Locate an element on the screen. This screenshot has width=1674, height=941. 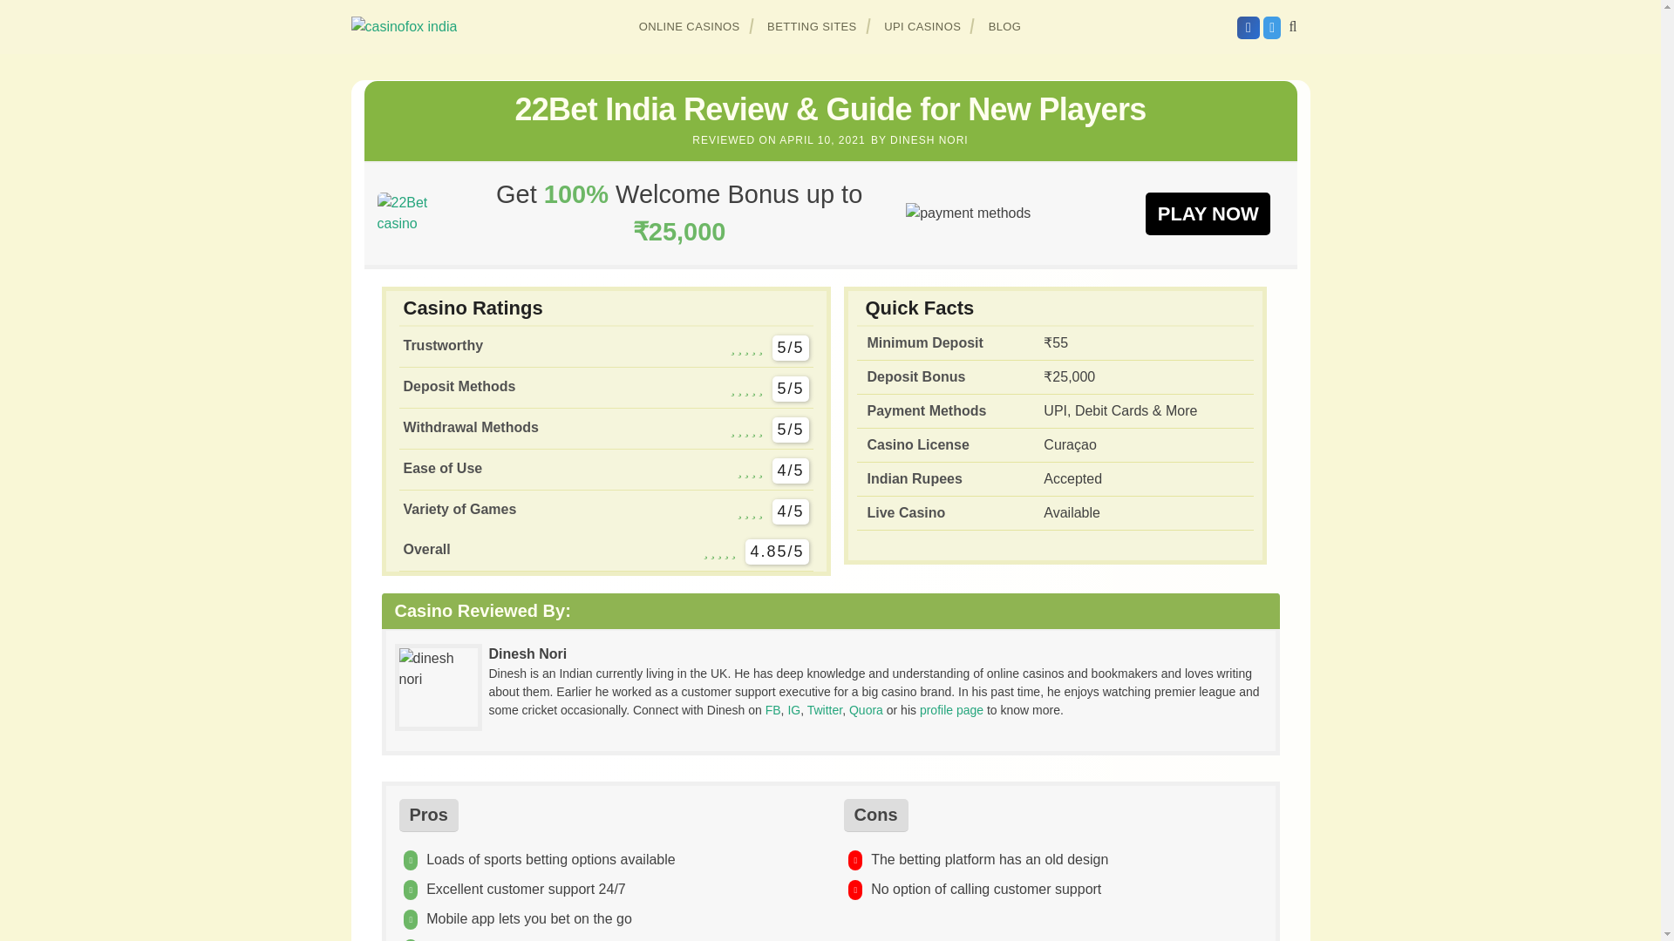
Quora is located at coordinates (866, 709).